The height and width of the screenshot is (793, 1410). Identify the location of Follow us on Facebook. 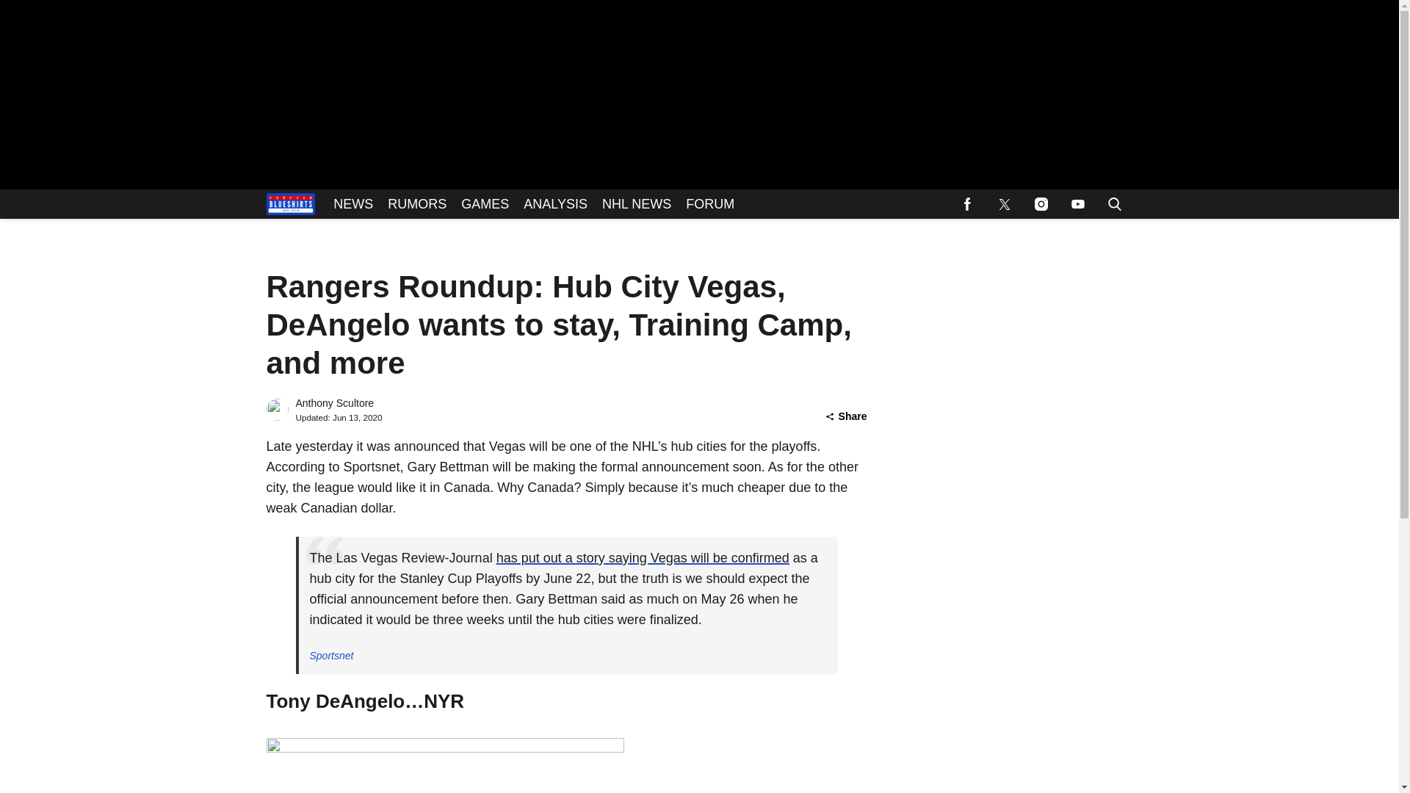
(967, 204).